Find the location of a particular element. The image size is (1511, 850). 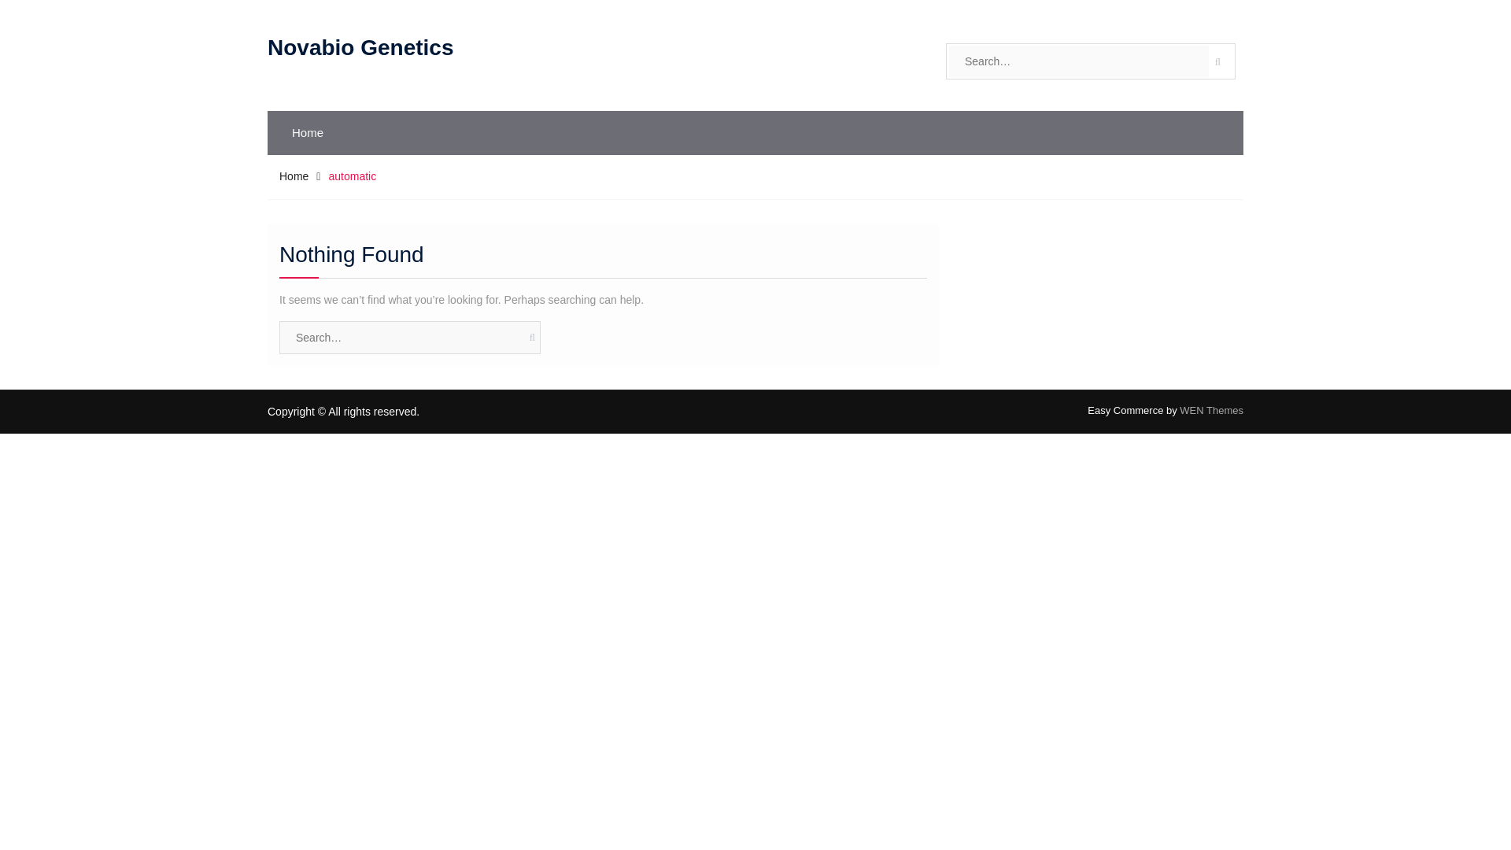

Search for: is located at coordinates (1078, 61).